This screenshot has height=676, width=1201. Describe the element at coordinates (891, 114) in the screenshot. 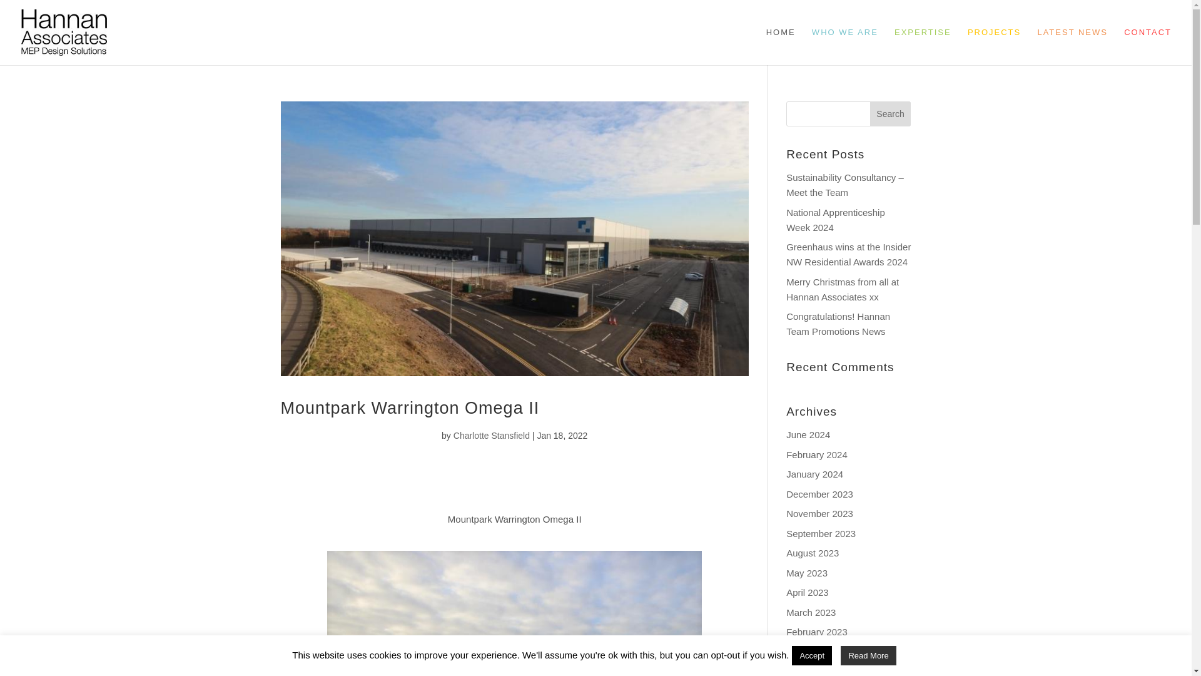

I see `Search` at that location.